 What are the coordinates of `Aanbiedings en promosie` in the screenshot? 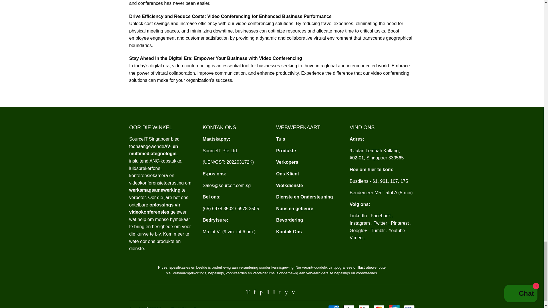 It's located at (289, 220).